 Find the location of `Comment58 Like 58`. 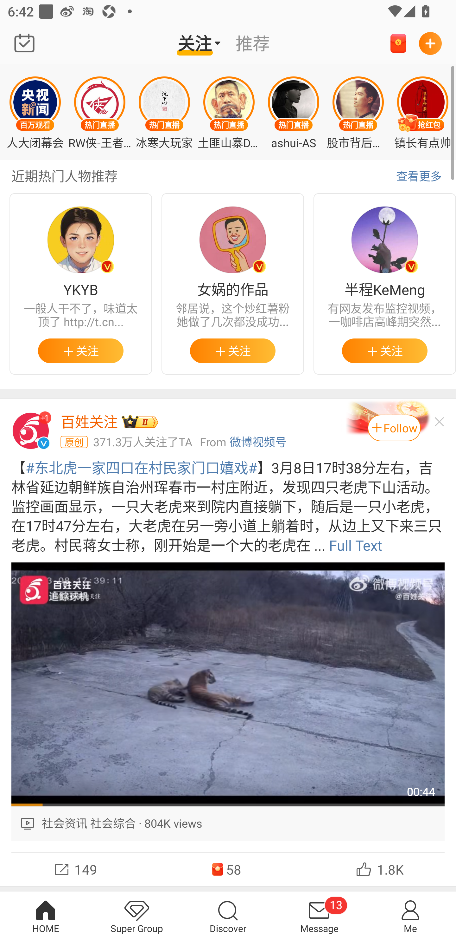

Comment58 Like 58 is located at coordinates (228, 869).